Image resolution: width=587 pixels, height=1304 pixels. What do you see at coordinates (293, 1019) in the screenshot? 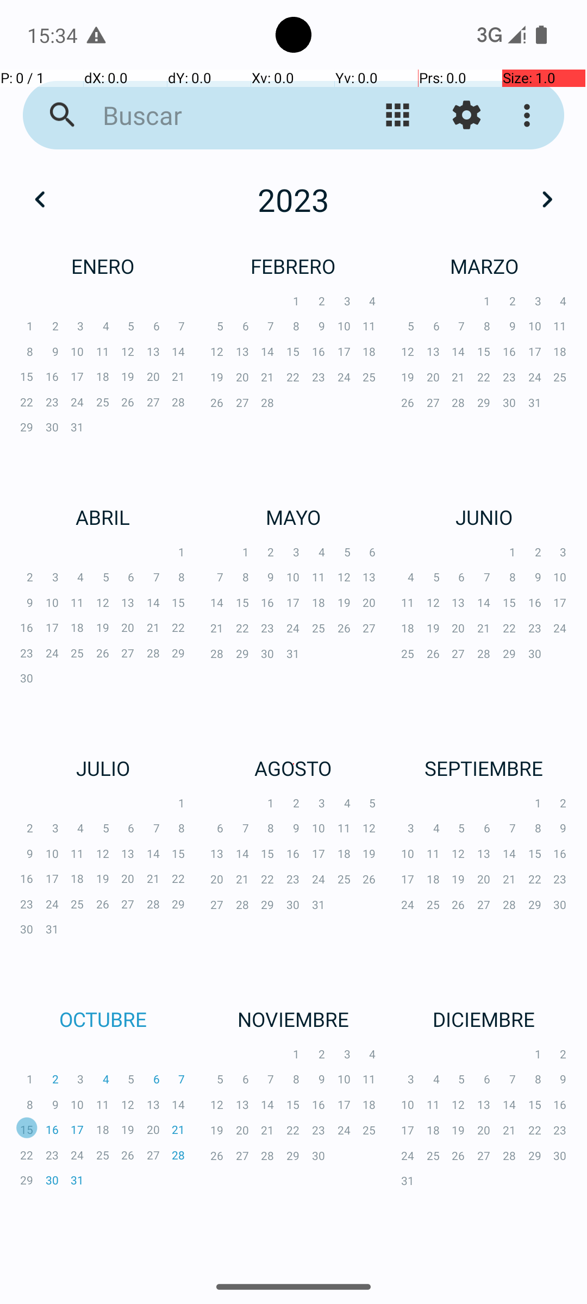
I see `NOVIEMBRE` at bounding box center [293, 1019].